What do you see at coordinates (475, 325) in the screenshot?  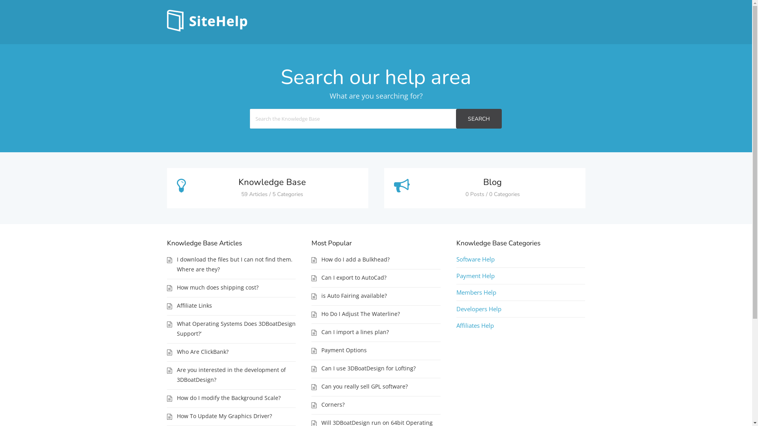 I see `Affiliates Help` at bounding box center [475, 325].